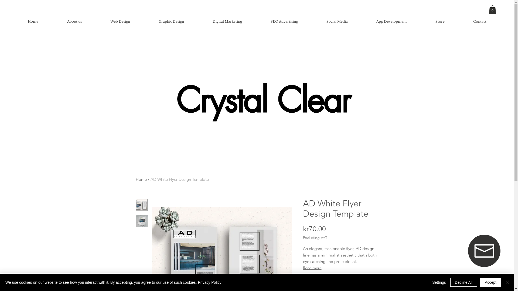 This screenshot has height=291, width=518. What do you see at coordinates (440, 22) in the screenshot?
I see `Store` at bounding box center [440, 22].